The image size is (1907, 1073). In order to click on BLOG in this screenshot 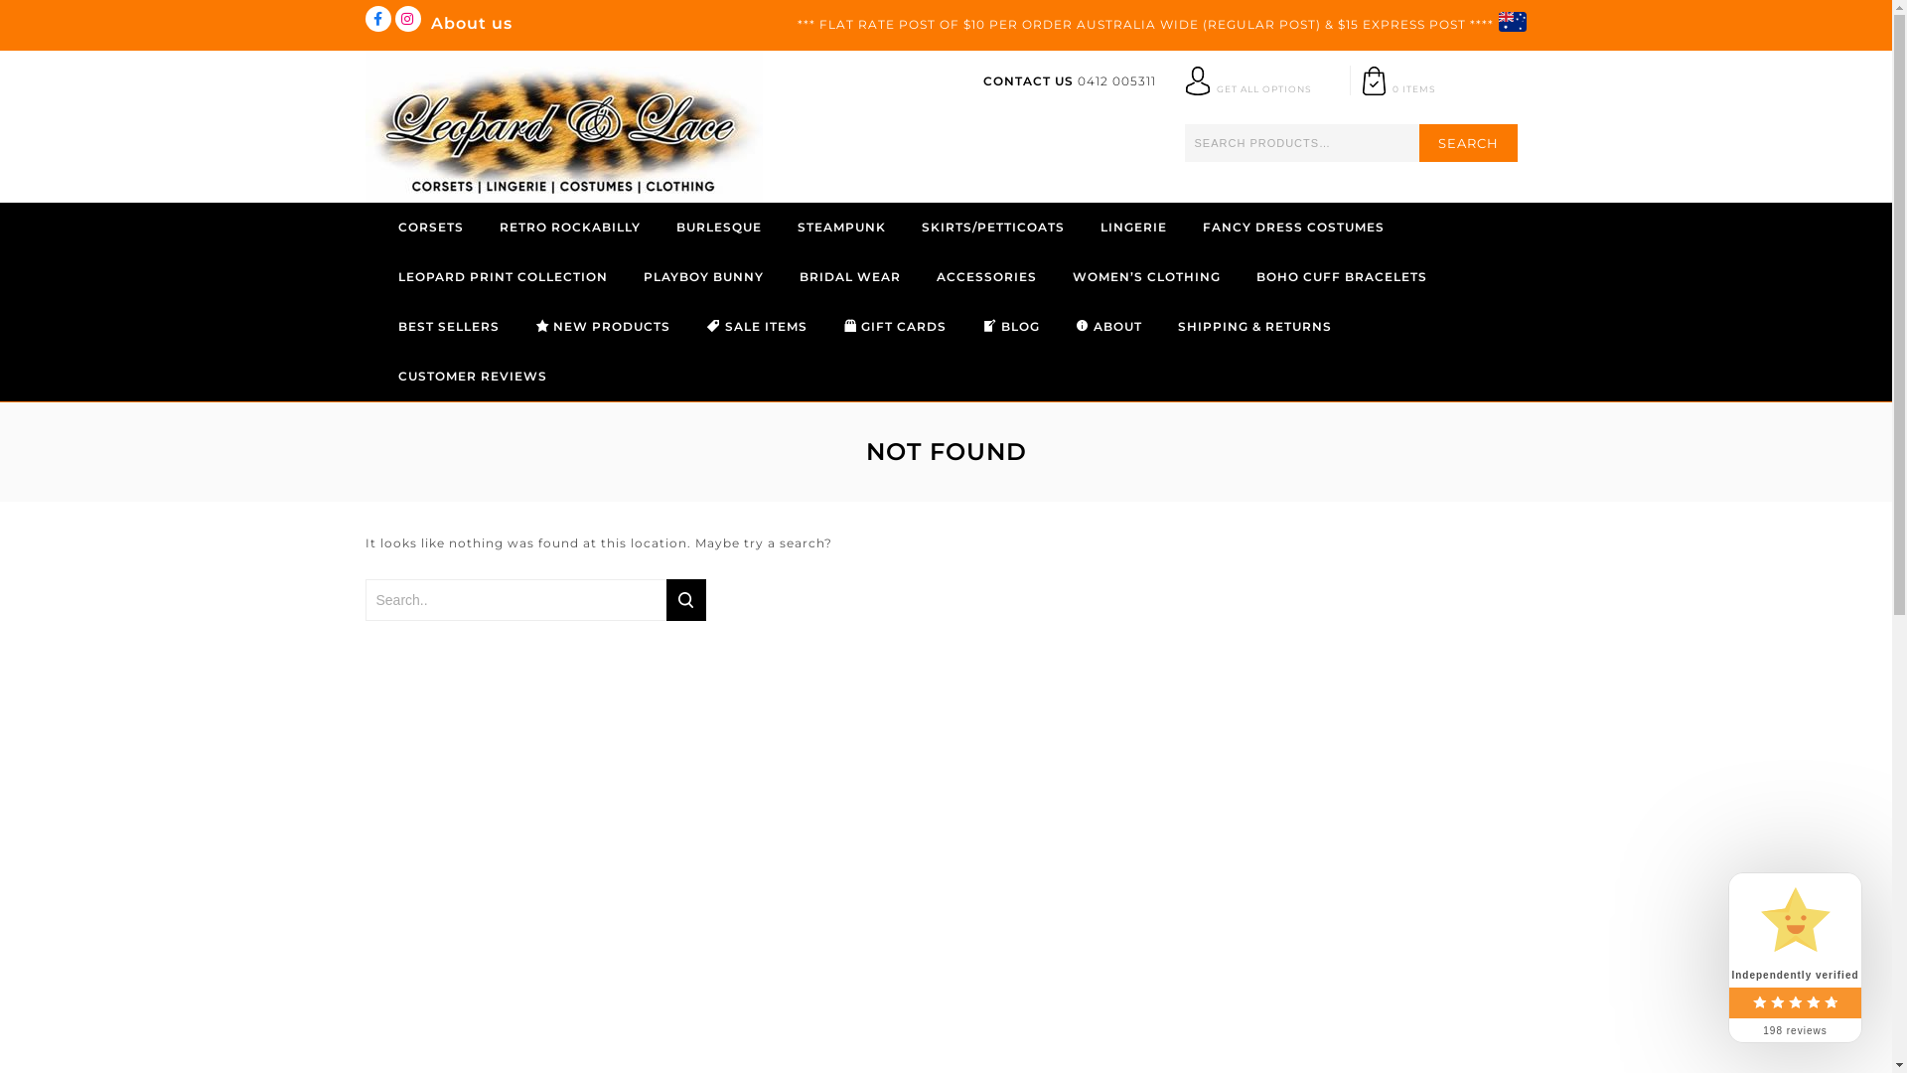, I will do `click(1011, 327)`.